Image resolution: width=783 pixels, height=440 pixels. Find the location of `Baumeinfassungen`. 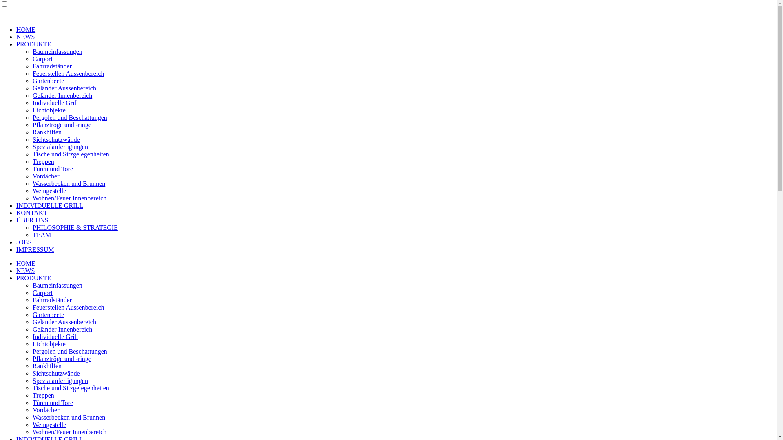

Baumeinfassungen is located at coordinates (58, 285).